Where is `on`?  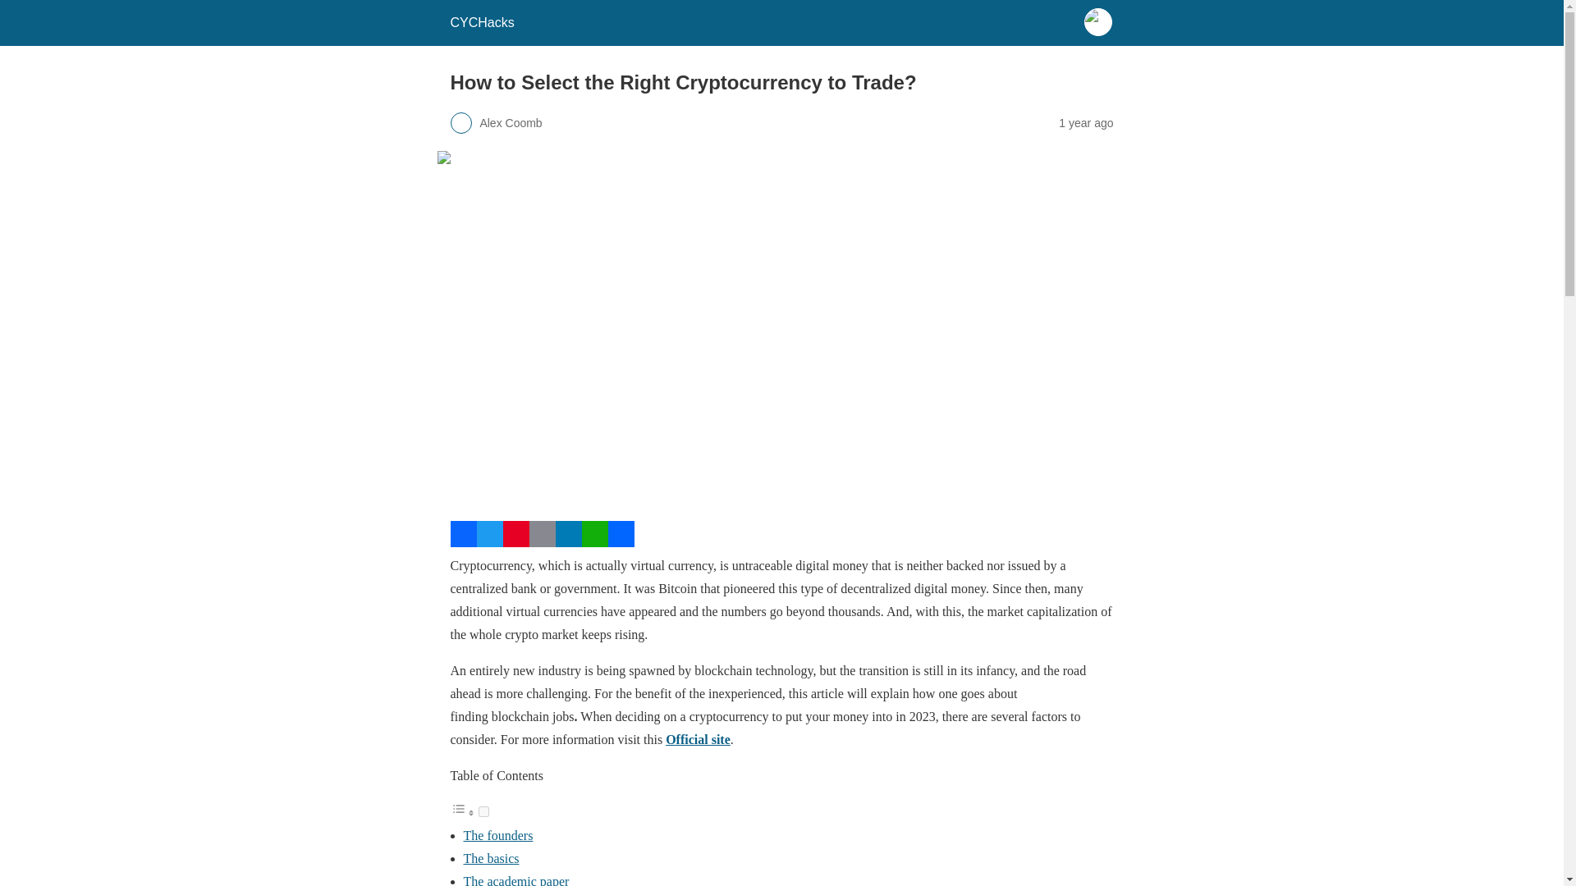
on is located at coordinates (483, 811).